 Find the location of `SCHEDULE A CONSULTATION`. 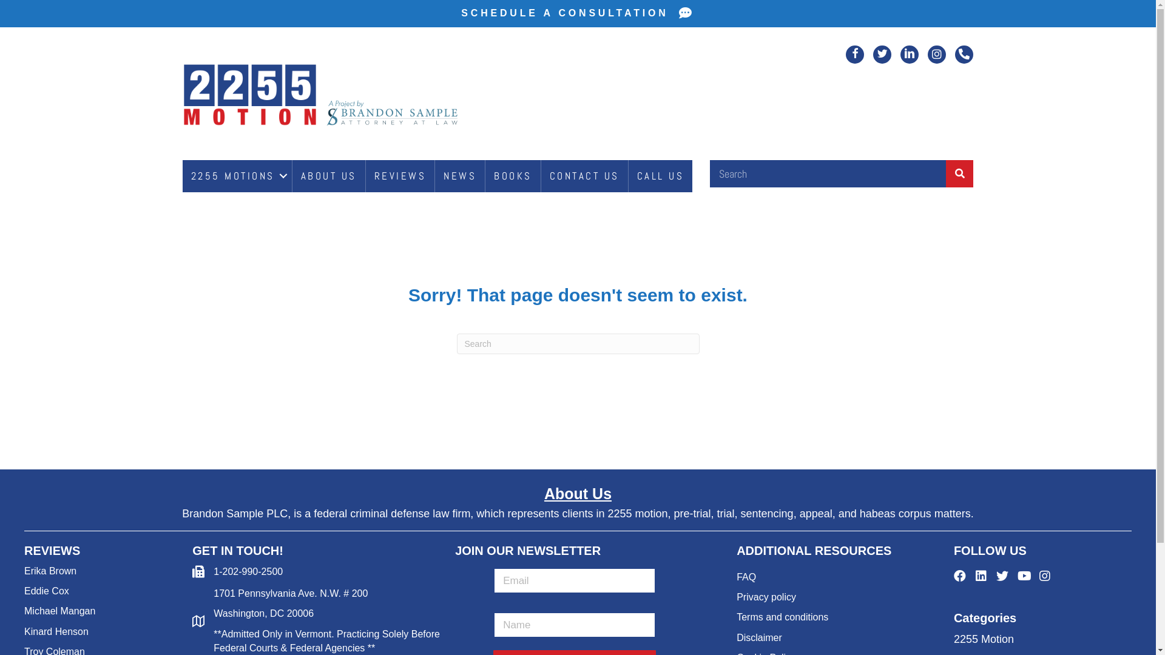

SCHEDULE A CONSULTATION is located at coordinates (578, 13).